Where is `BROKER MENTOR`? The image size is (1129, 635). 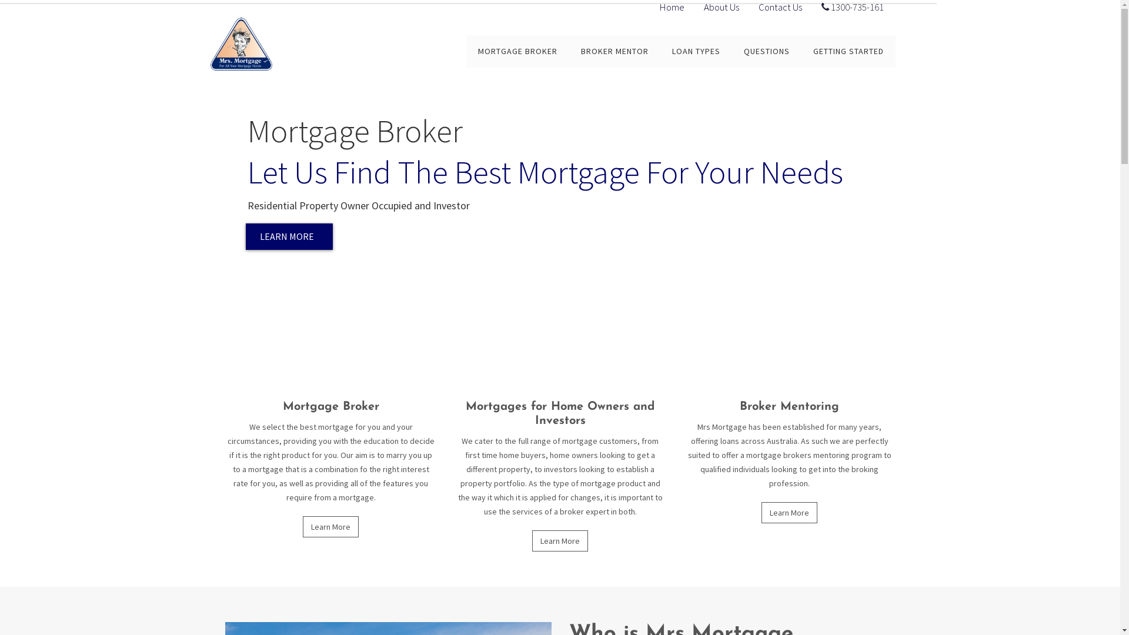 BROKER MENTOR is located at coordinates (615, 50).